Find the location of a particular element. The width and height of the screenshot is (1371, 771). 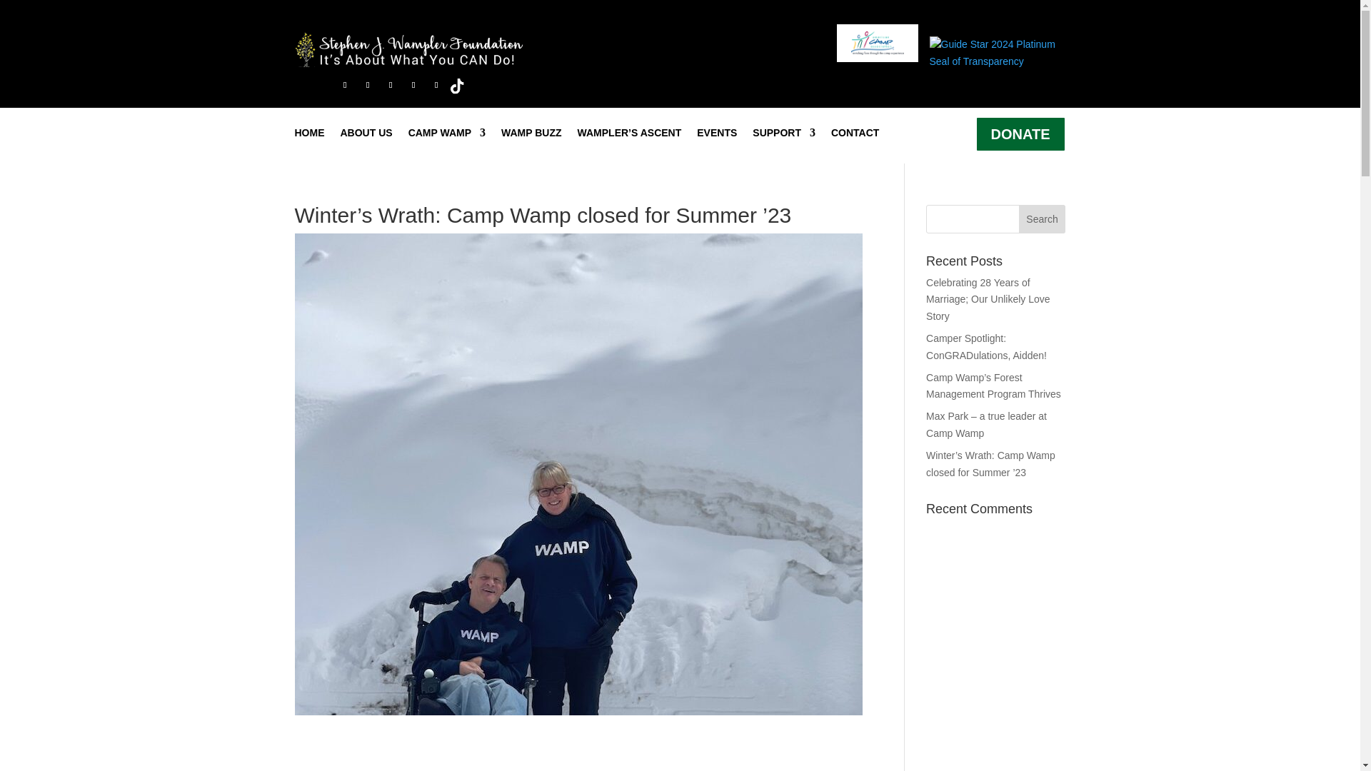

Follow on Instagram is located at coordinates (390, 84).